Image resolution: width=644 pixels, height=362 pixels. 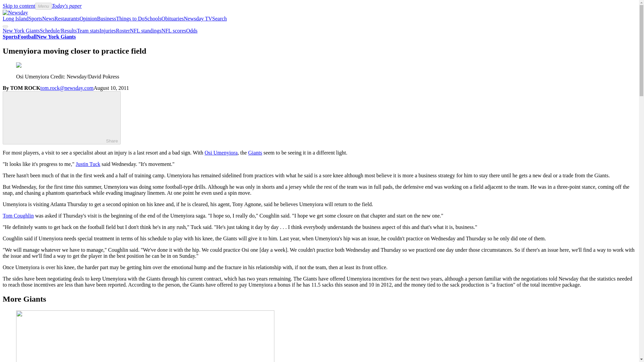 I want to click on New York Giants, so click(x=56, y=37).